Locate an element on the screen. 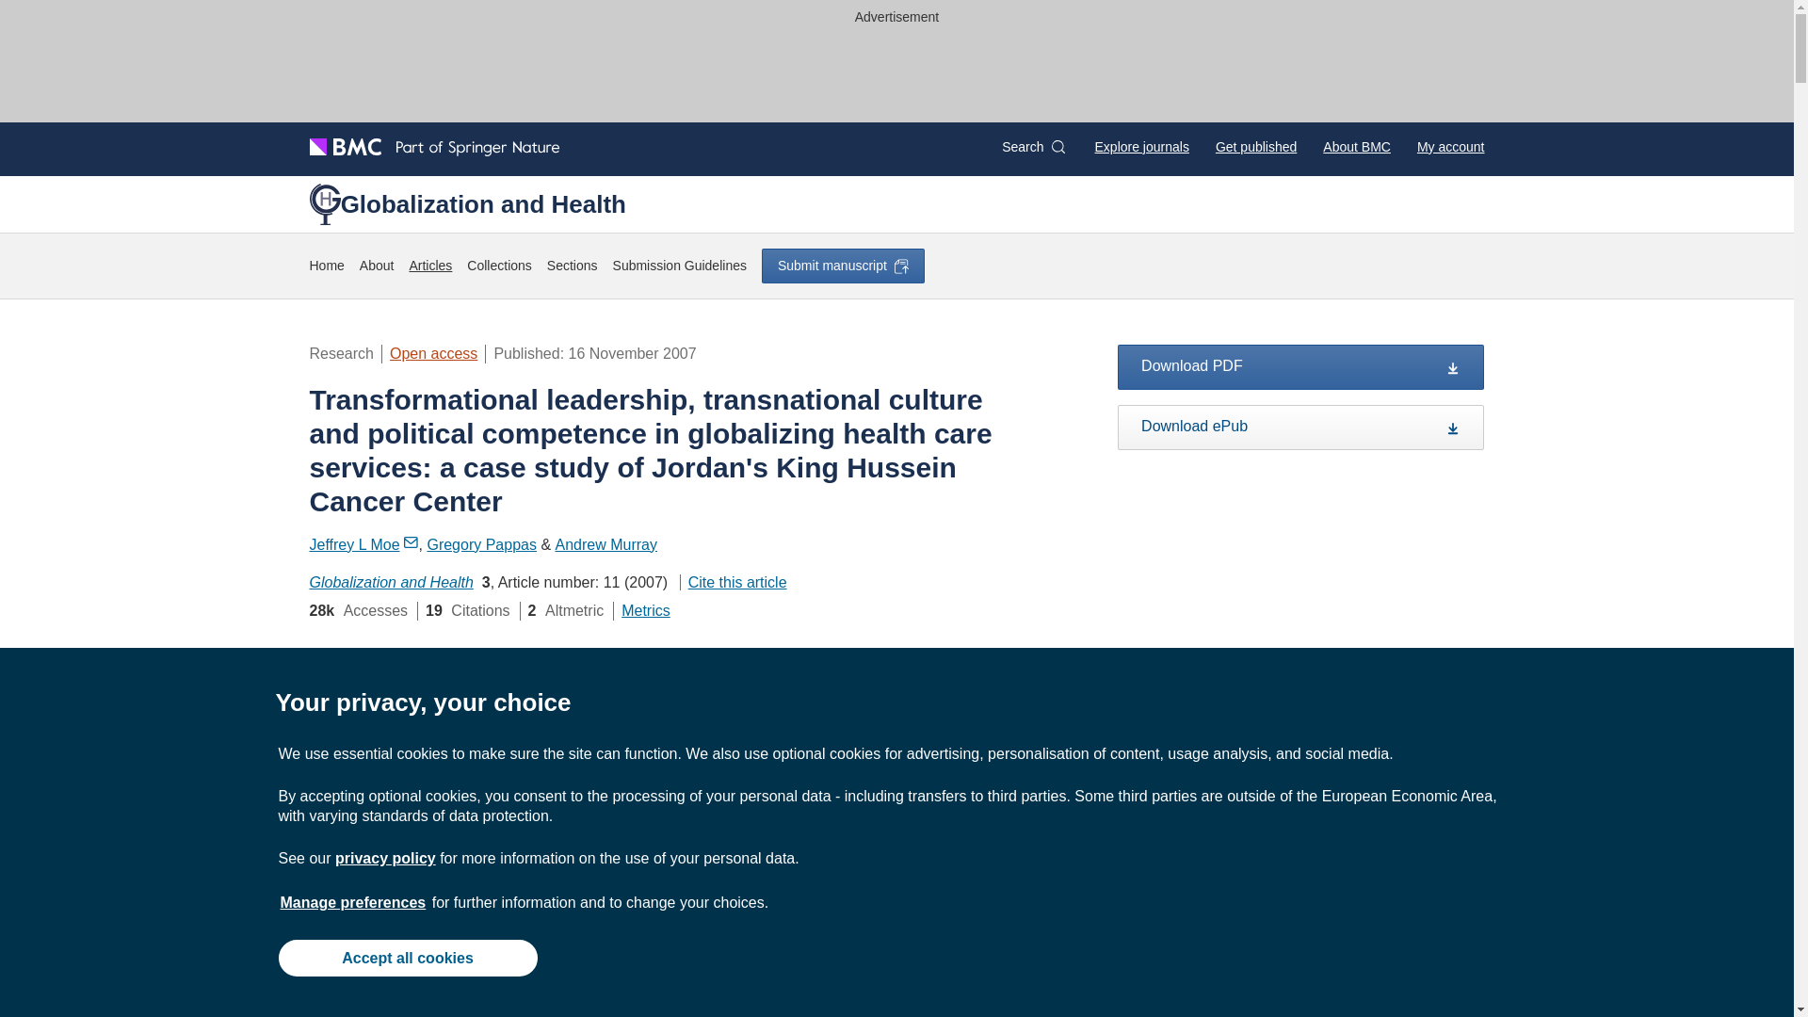 This screenshot has height=1017, width=1808. Home is located at coordinates (326, 266).